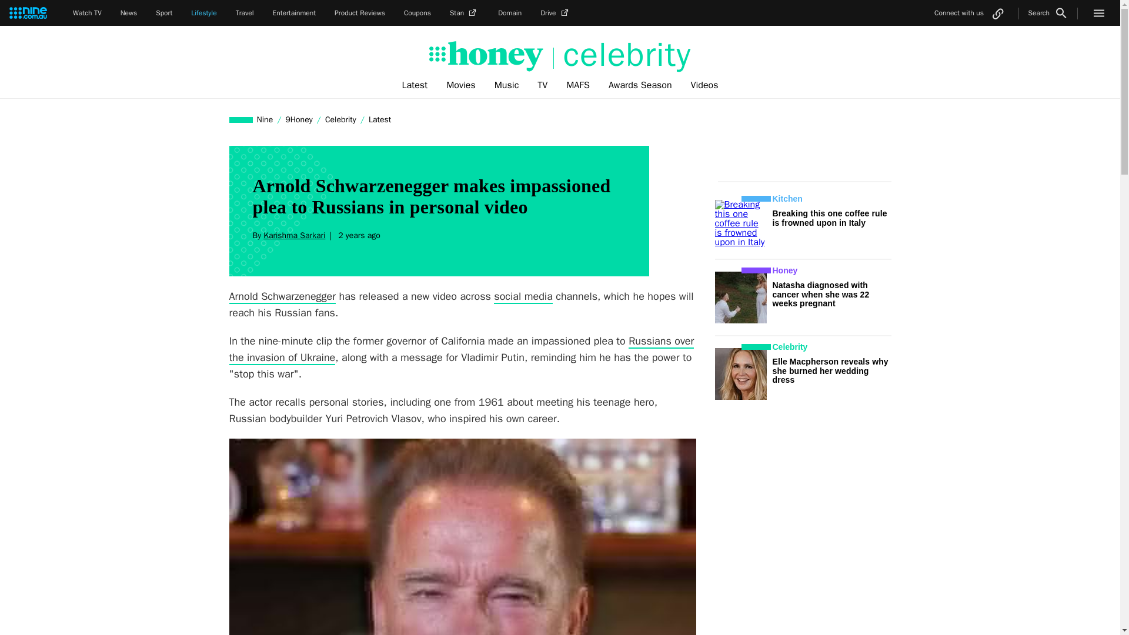 This screenshot has width=1129, height=635. I want to click on 9Honey, so click(299, 119).